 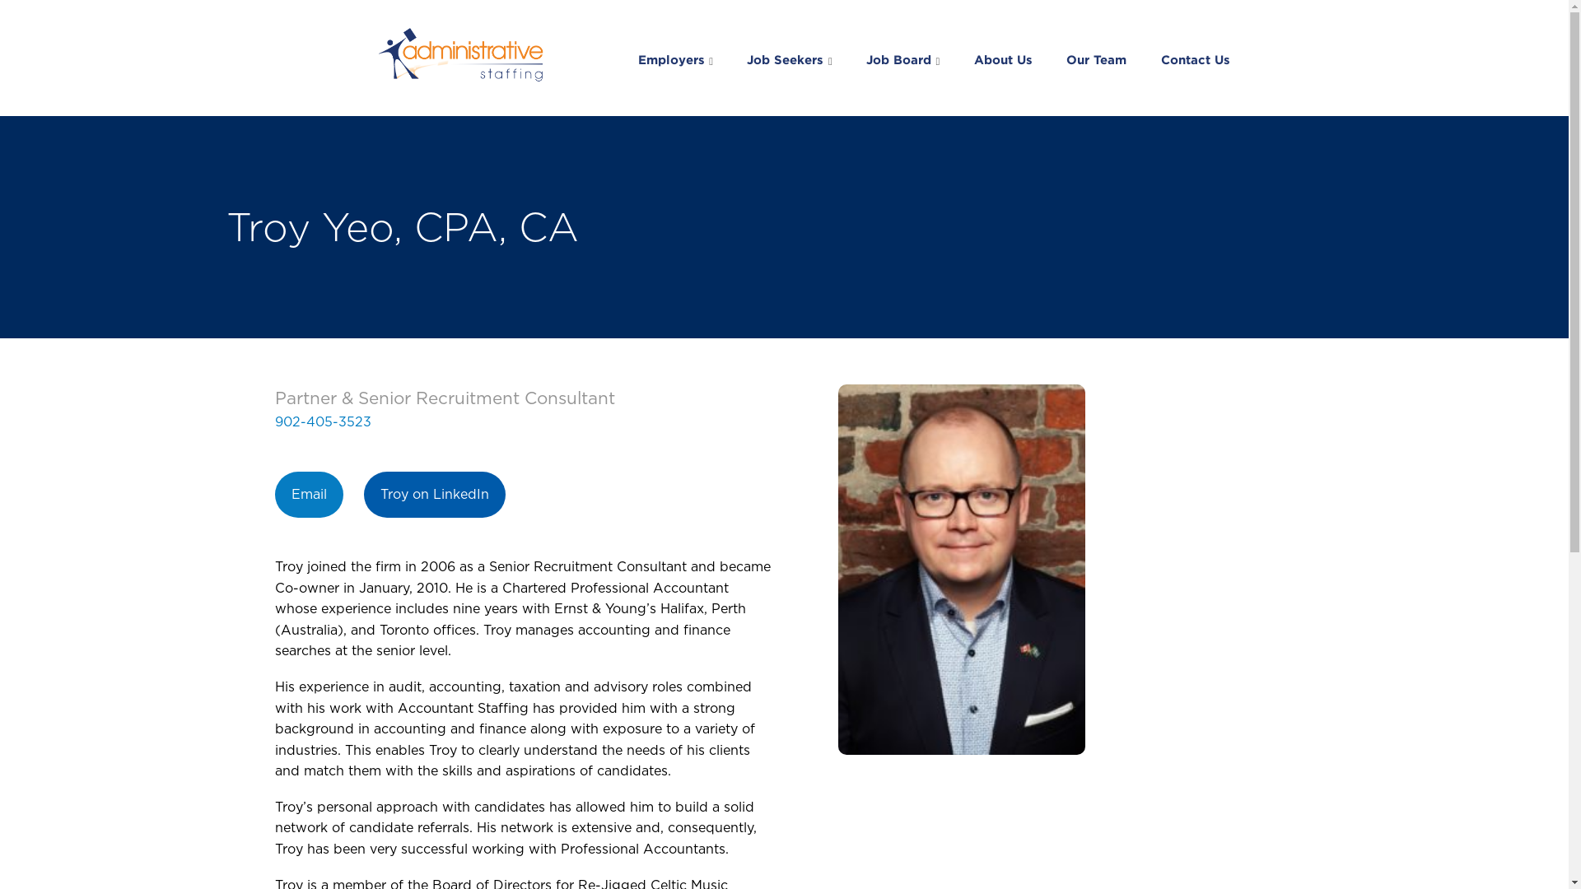 What do you see at coordinates (1192, 58) in the screenshot?
I see `Contact Us` at bounding box center [1192, 58].